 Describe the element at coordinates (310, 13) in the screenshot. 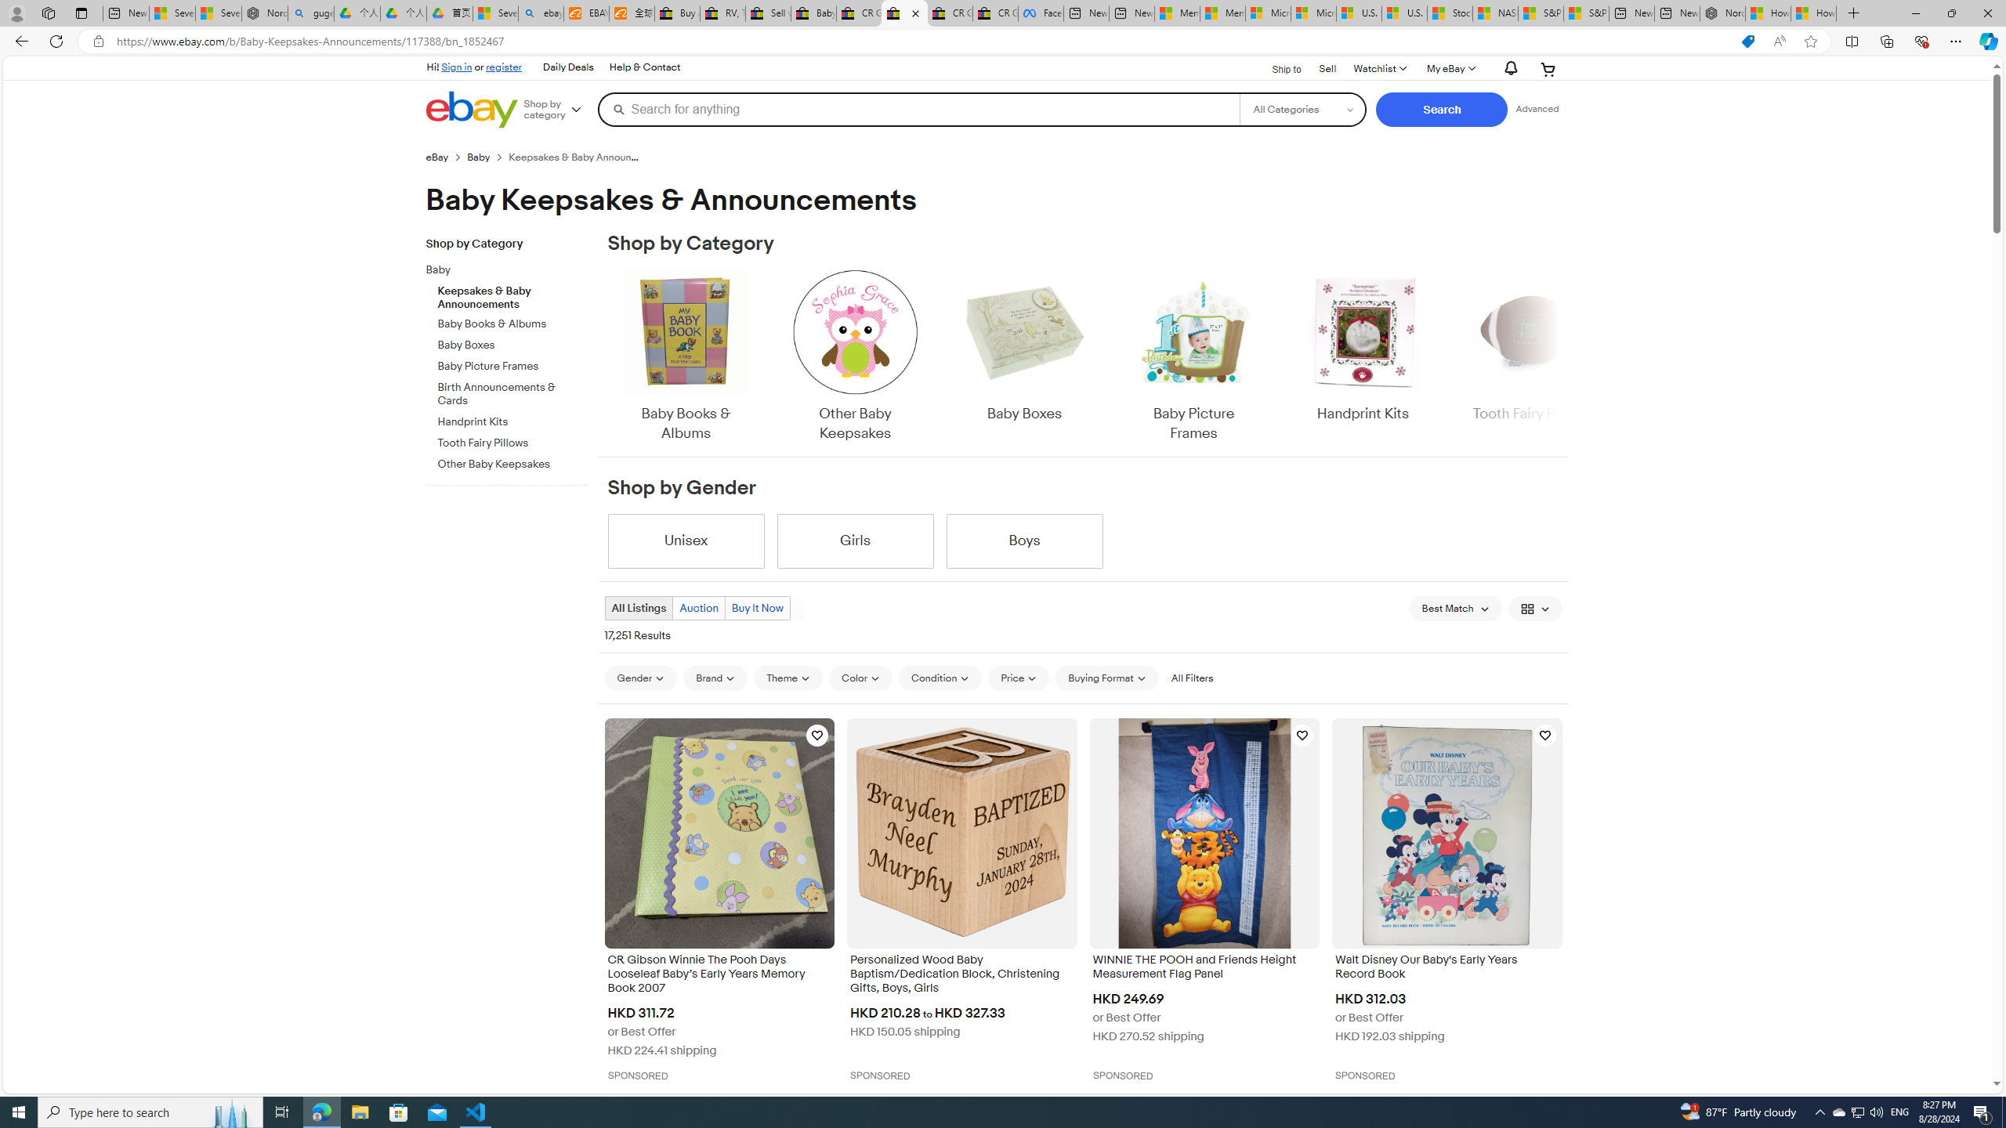

I see `guge yunpan - Search` at that location.